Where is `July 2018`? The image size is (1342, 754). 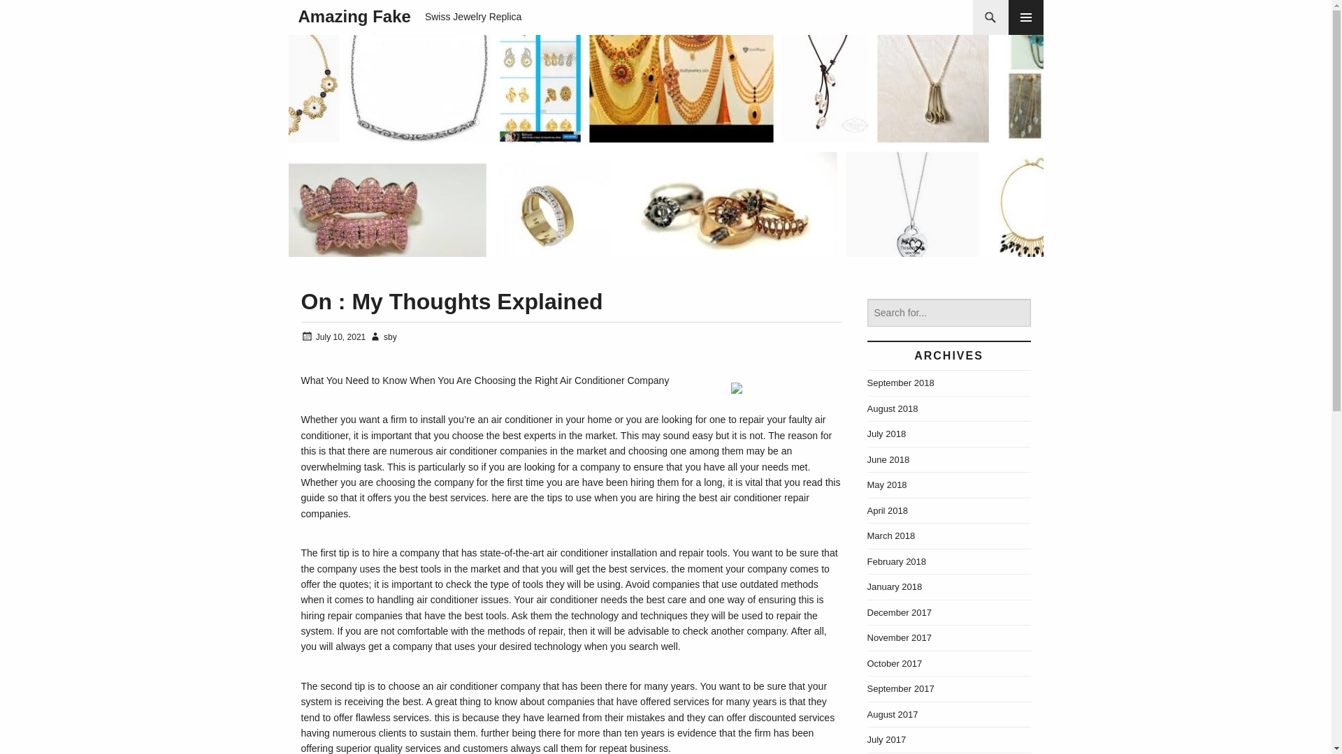
July 2018 is located at coordinates (886, 434).